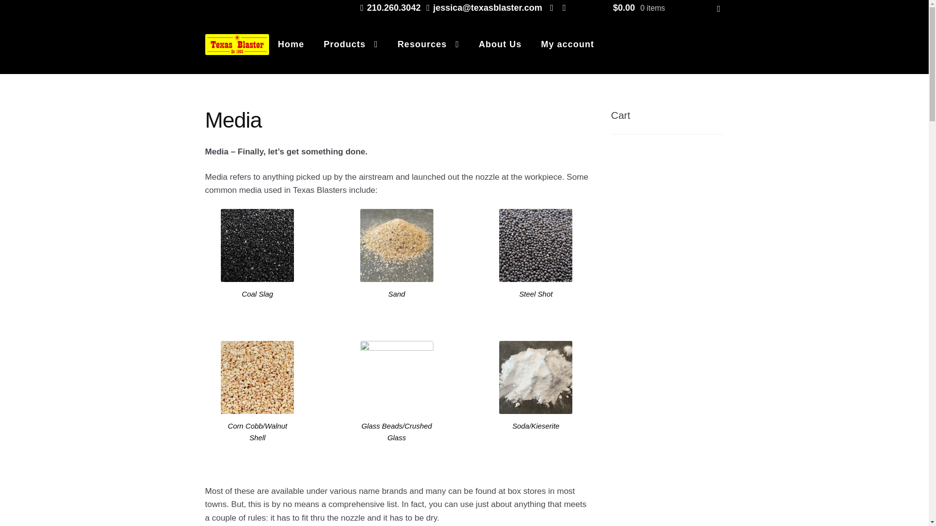  I want to click on 210.260.3042, so click(388, 8).